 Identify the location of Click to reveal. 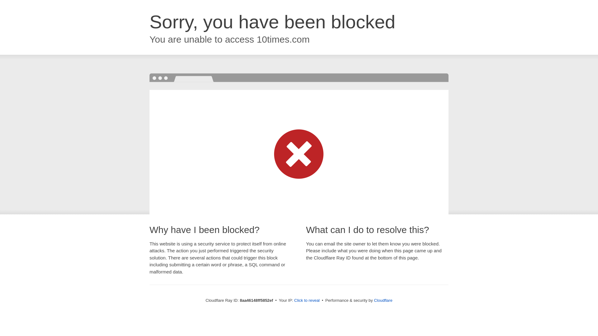
(307, 301).